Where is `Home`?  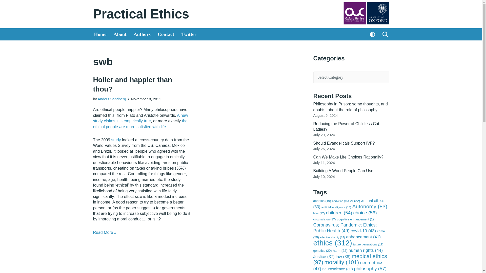 Home is located at coordinates (100, 34).